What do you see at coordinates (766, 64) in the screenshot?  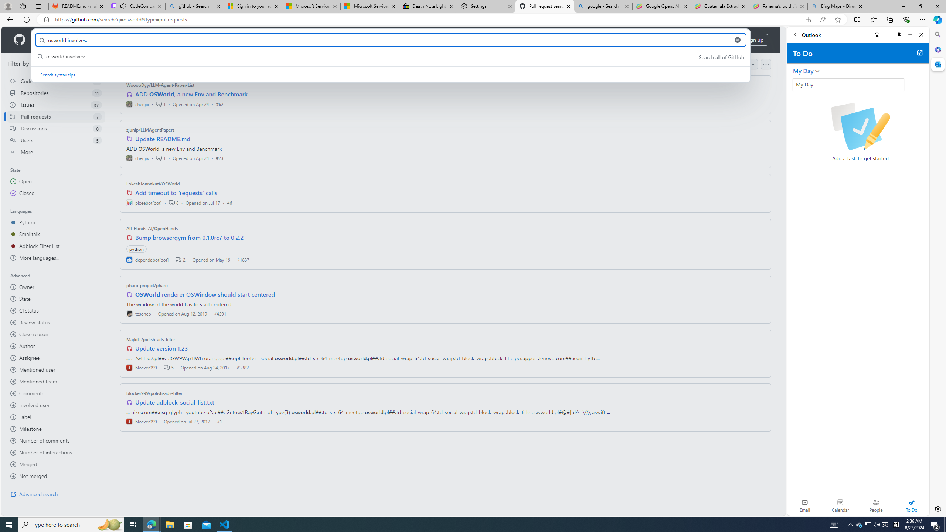 I see `Open column options` at bounding box center [766, 64].